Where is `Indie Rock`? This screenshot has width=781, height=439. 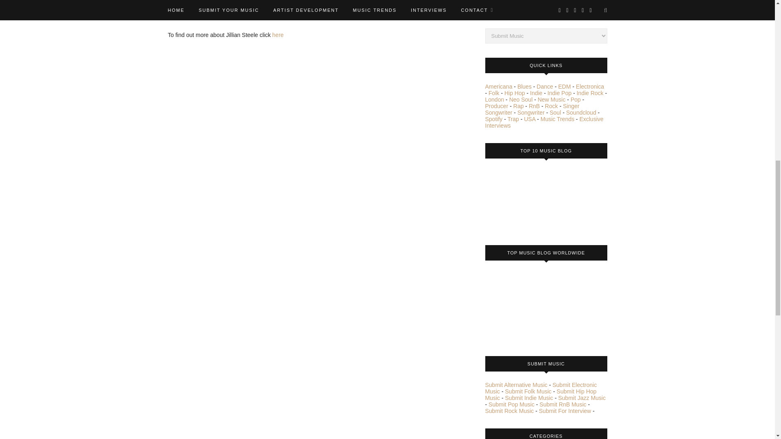 Indie Rock is located at coordinates (589, 93).